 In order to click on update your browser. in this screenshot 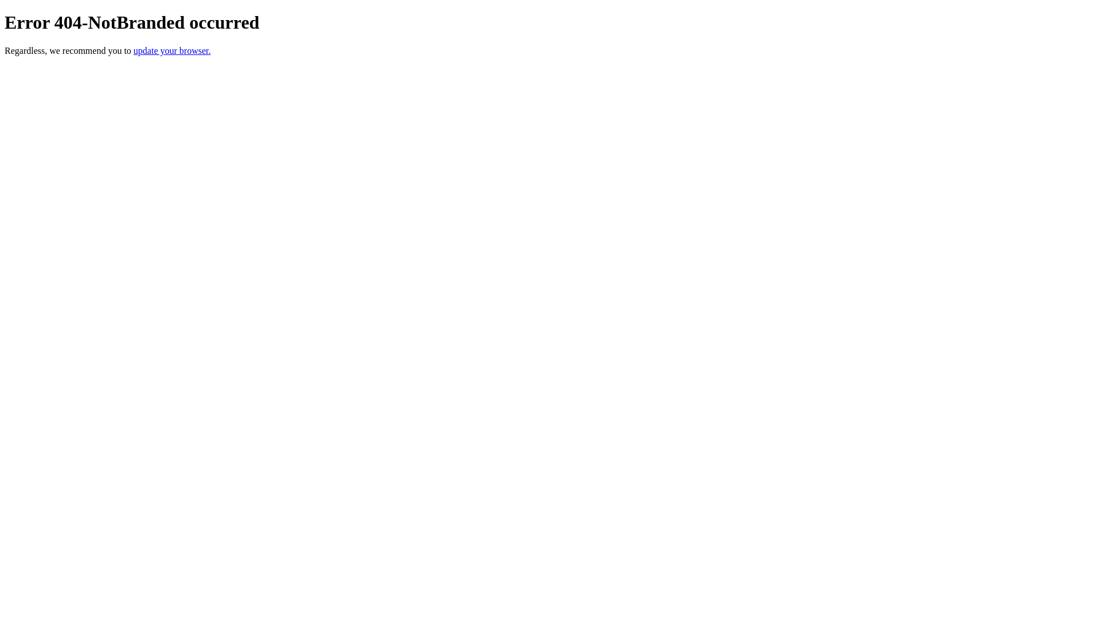, I will do `click(172, 50)`.